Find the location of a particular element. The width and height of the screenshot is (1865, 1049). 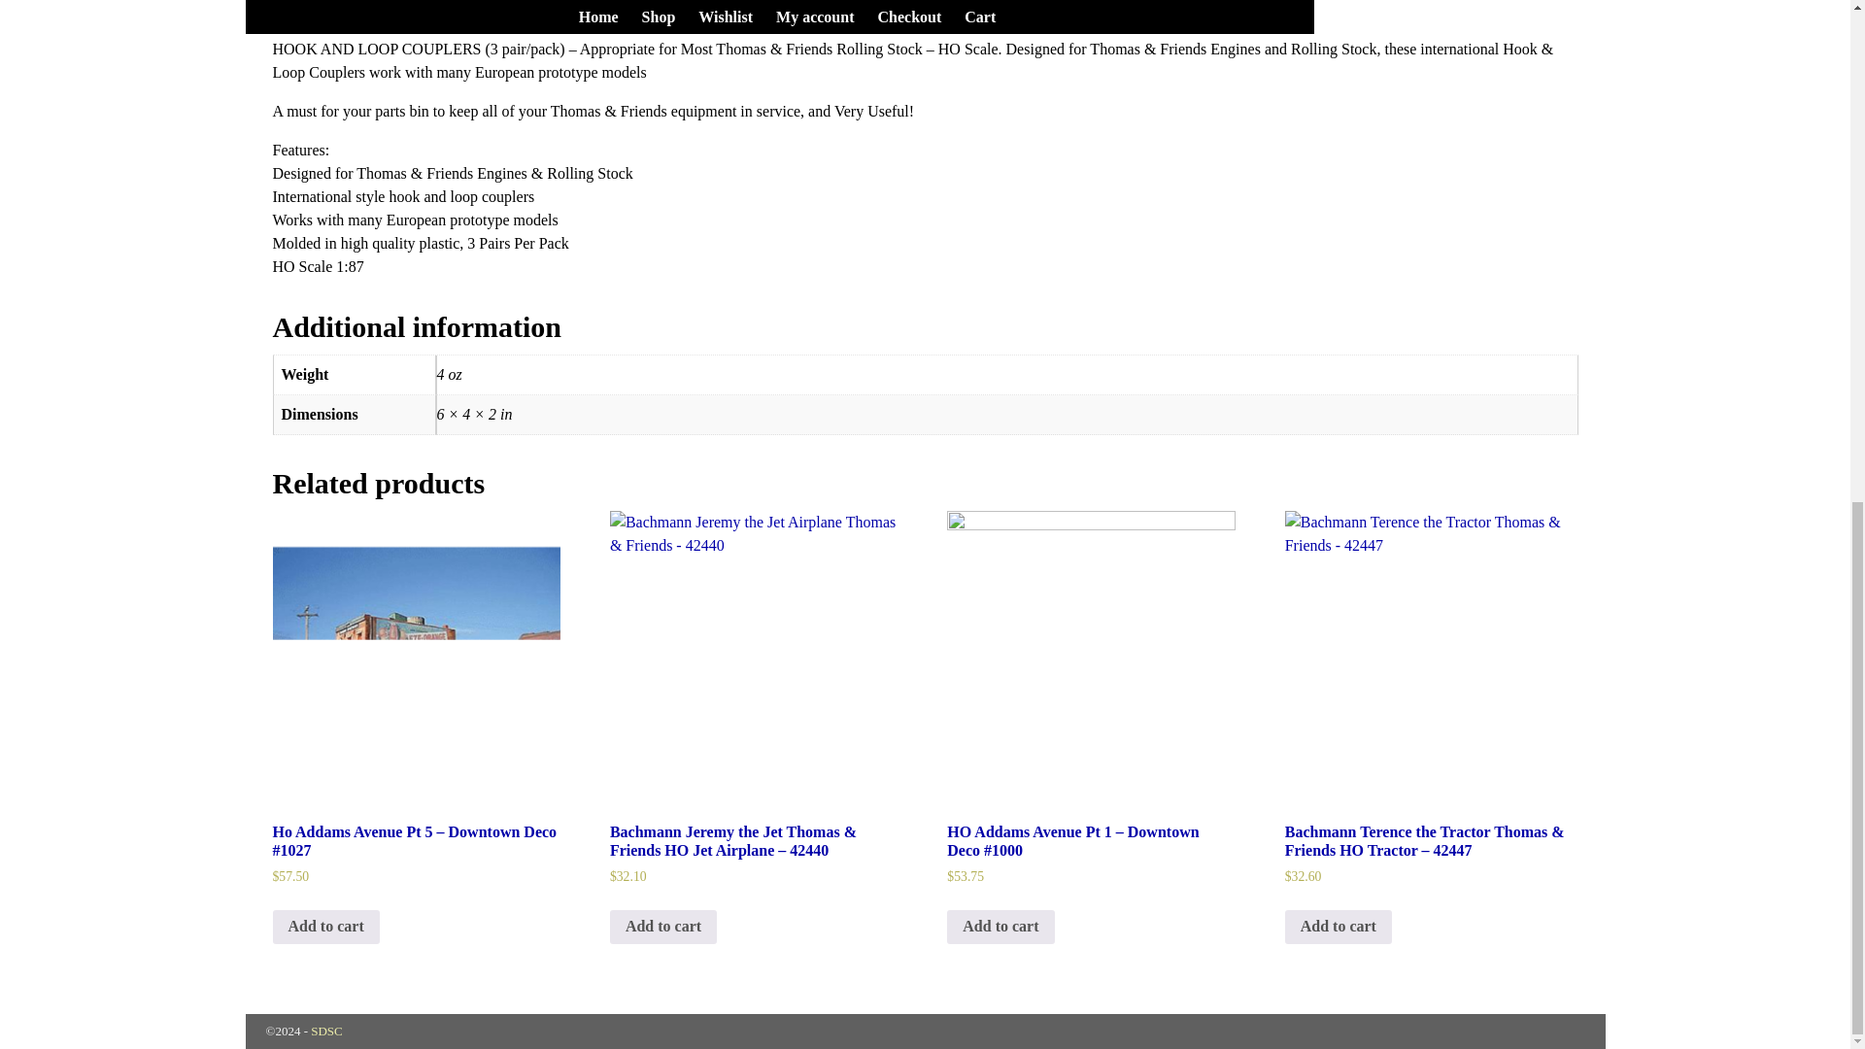

Add to cart is located at coordinates (1338, 928).